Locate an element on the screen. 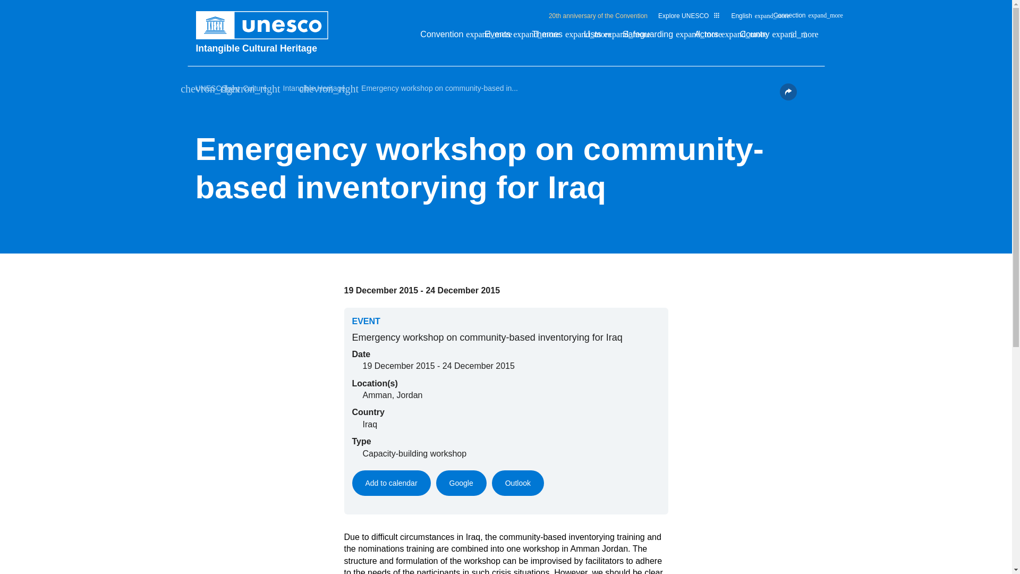 The width and height of the screenshot is (1020, 574). Convention is located at coordinates (447, 37).